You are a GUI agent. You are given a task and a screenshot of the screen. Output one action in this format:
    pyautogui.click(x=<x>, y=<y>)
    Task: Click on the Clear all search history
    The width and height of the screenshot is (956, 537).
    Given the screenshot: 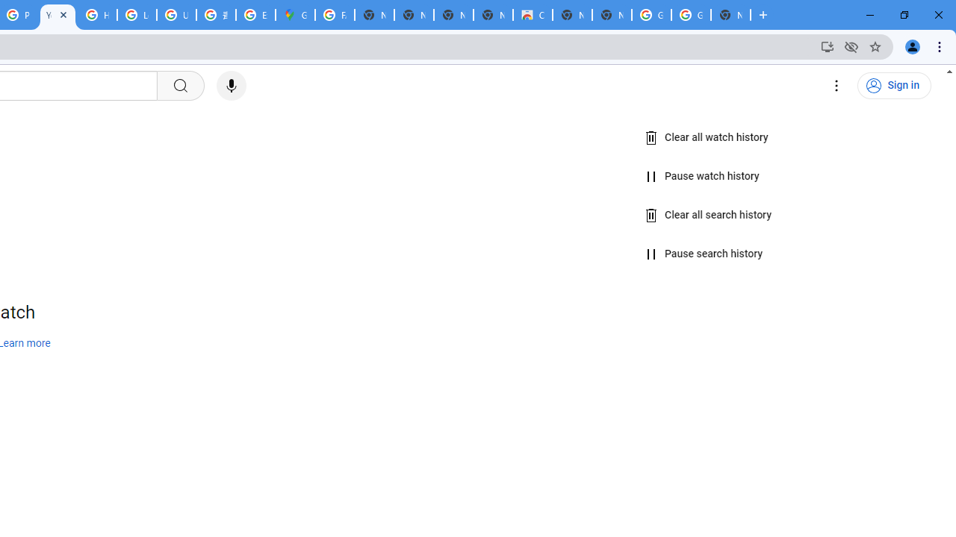 What is the action you would take?
    pyautogui.click(x=709, y=215)
    